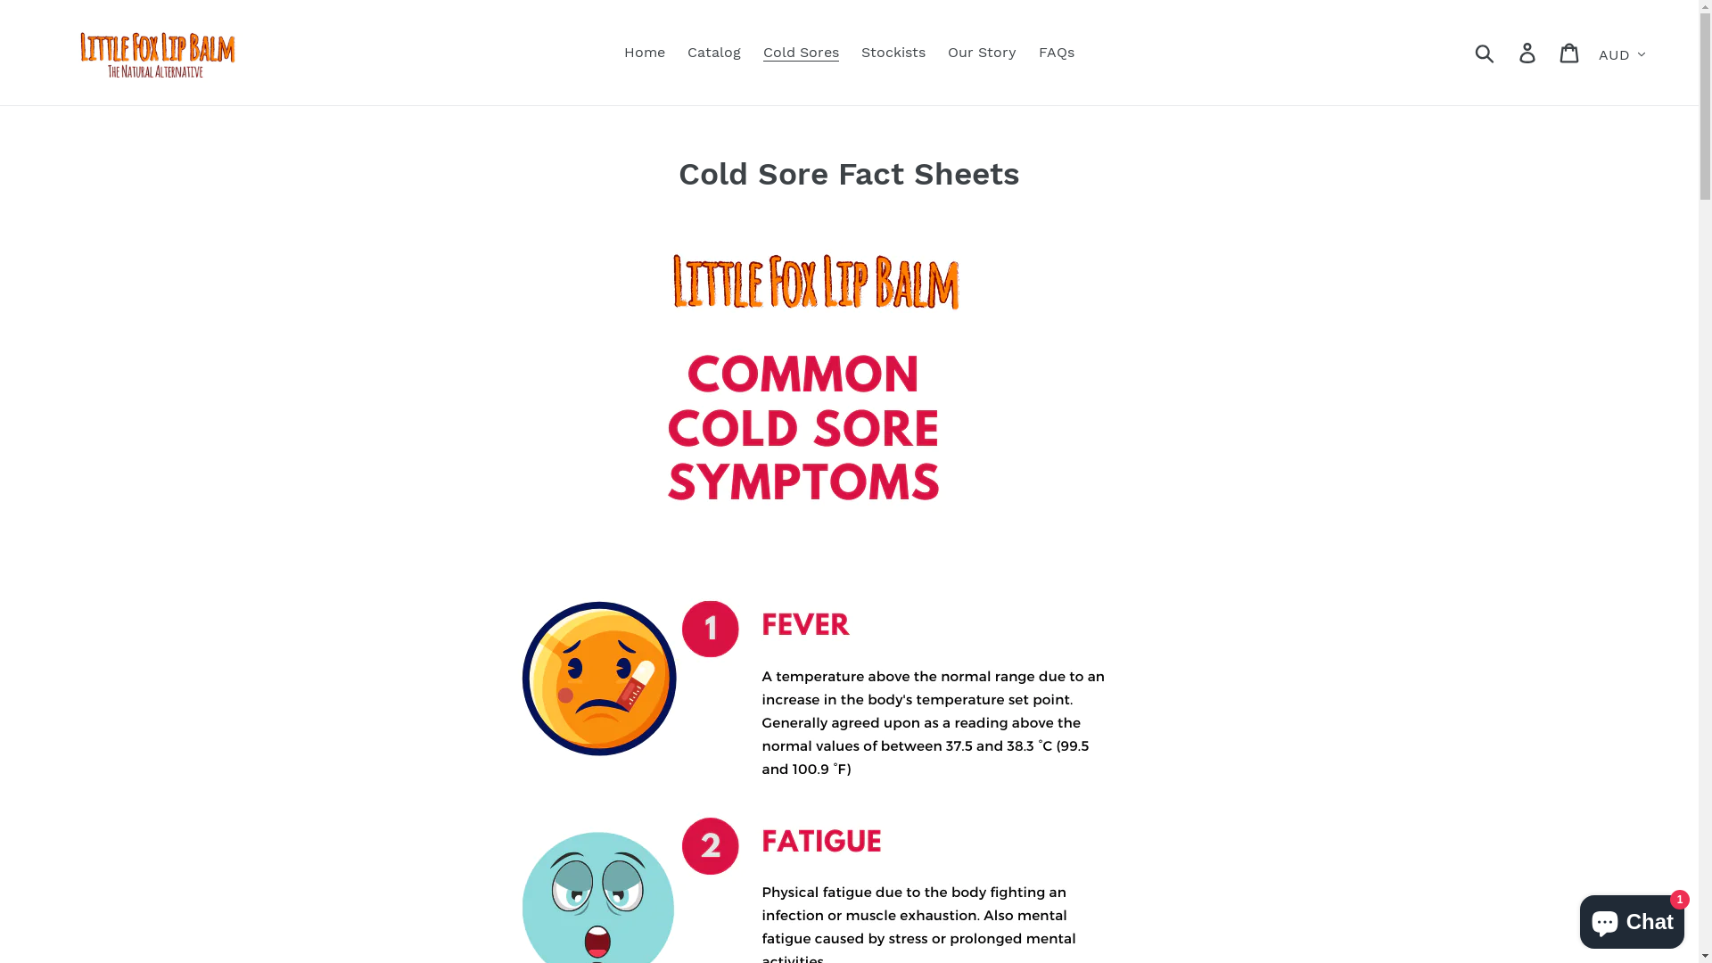 The image size is (1712, 963). I want to click on Submit, so click(1486, 53).